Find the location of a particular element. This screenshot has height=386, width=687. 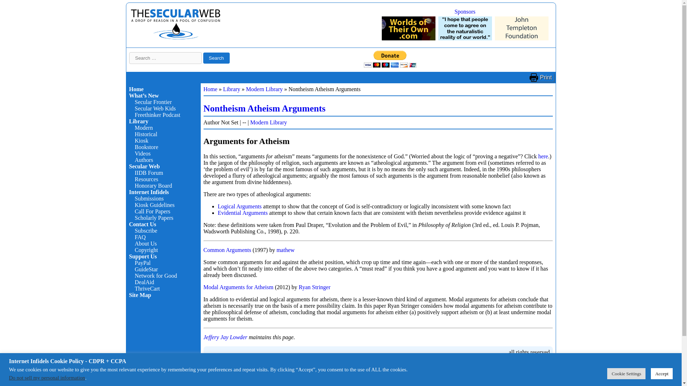

Secular Web is located at coordinates (144, 166).